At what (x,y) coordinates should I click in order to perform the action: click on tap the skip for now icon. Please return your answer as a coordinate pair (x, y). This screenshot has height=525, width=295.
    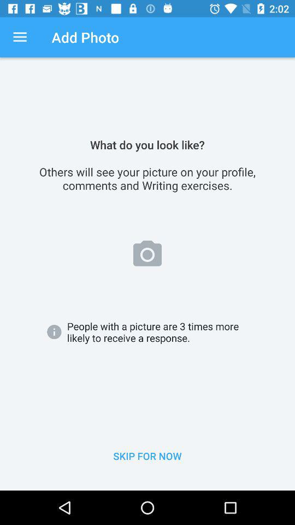
    Looking at the image, I should click on (147, 456).